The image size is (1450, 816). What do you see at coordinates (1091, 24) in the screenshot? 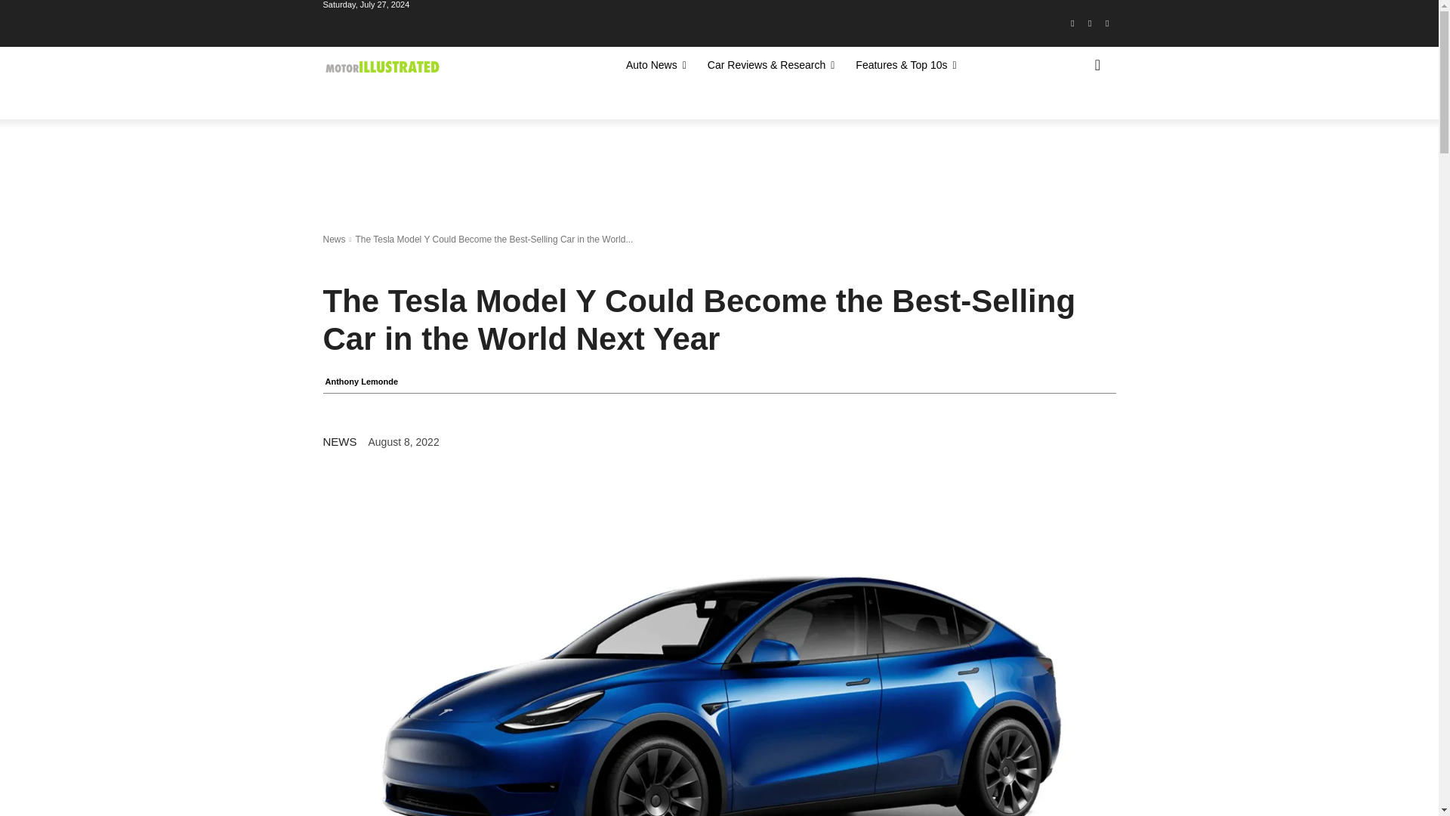
I see `Instagram` at bounding box center [1091, 24].